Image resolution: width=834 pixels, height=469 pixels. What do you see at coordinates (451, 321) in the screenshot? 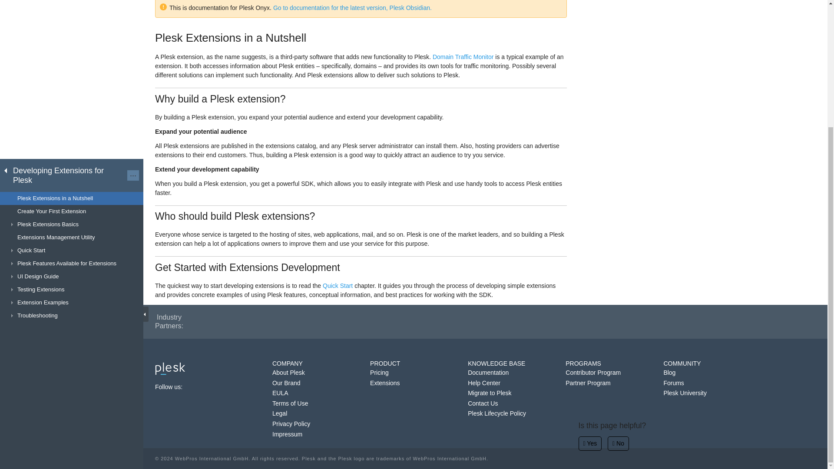
I see `Microsoft` at bounding box center [451, 321].